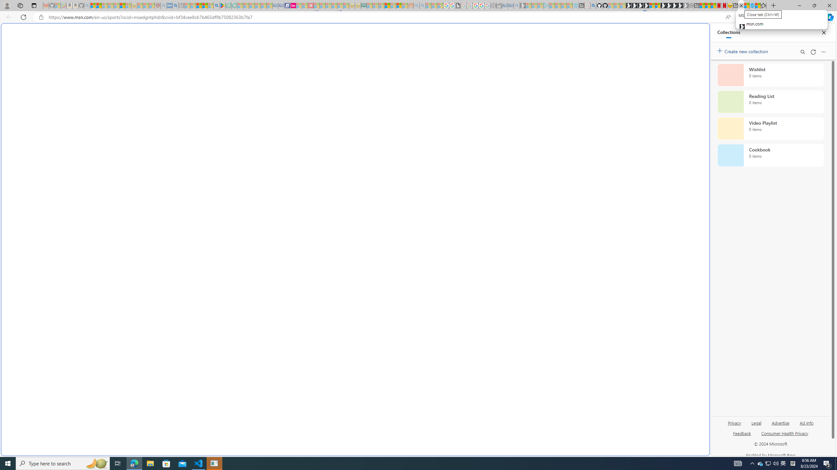 This screenshot has width=837, height=470. What do you see at coordinates (530, 223) in the screenshot?
I see `utah sues federal government - Search` at bounding box center [530, 223].